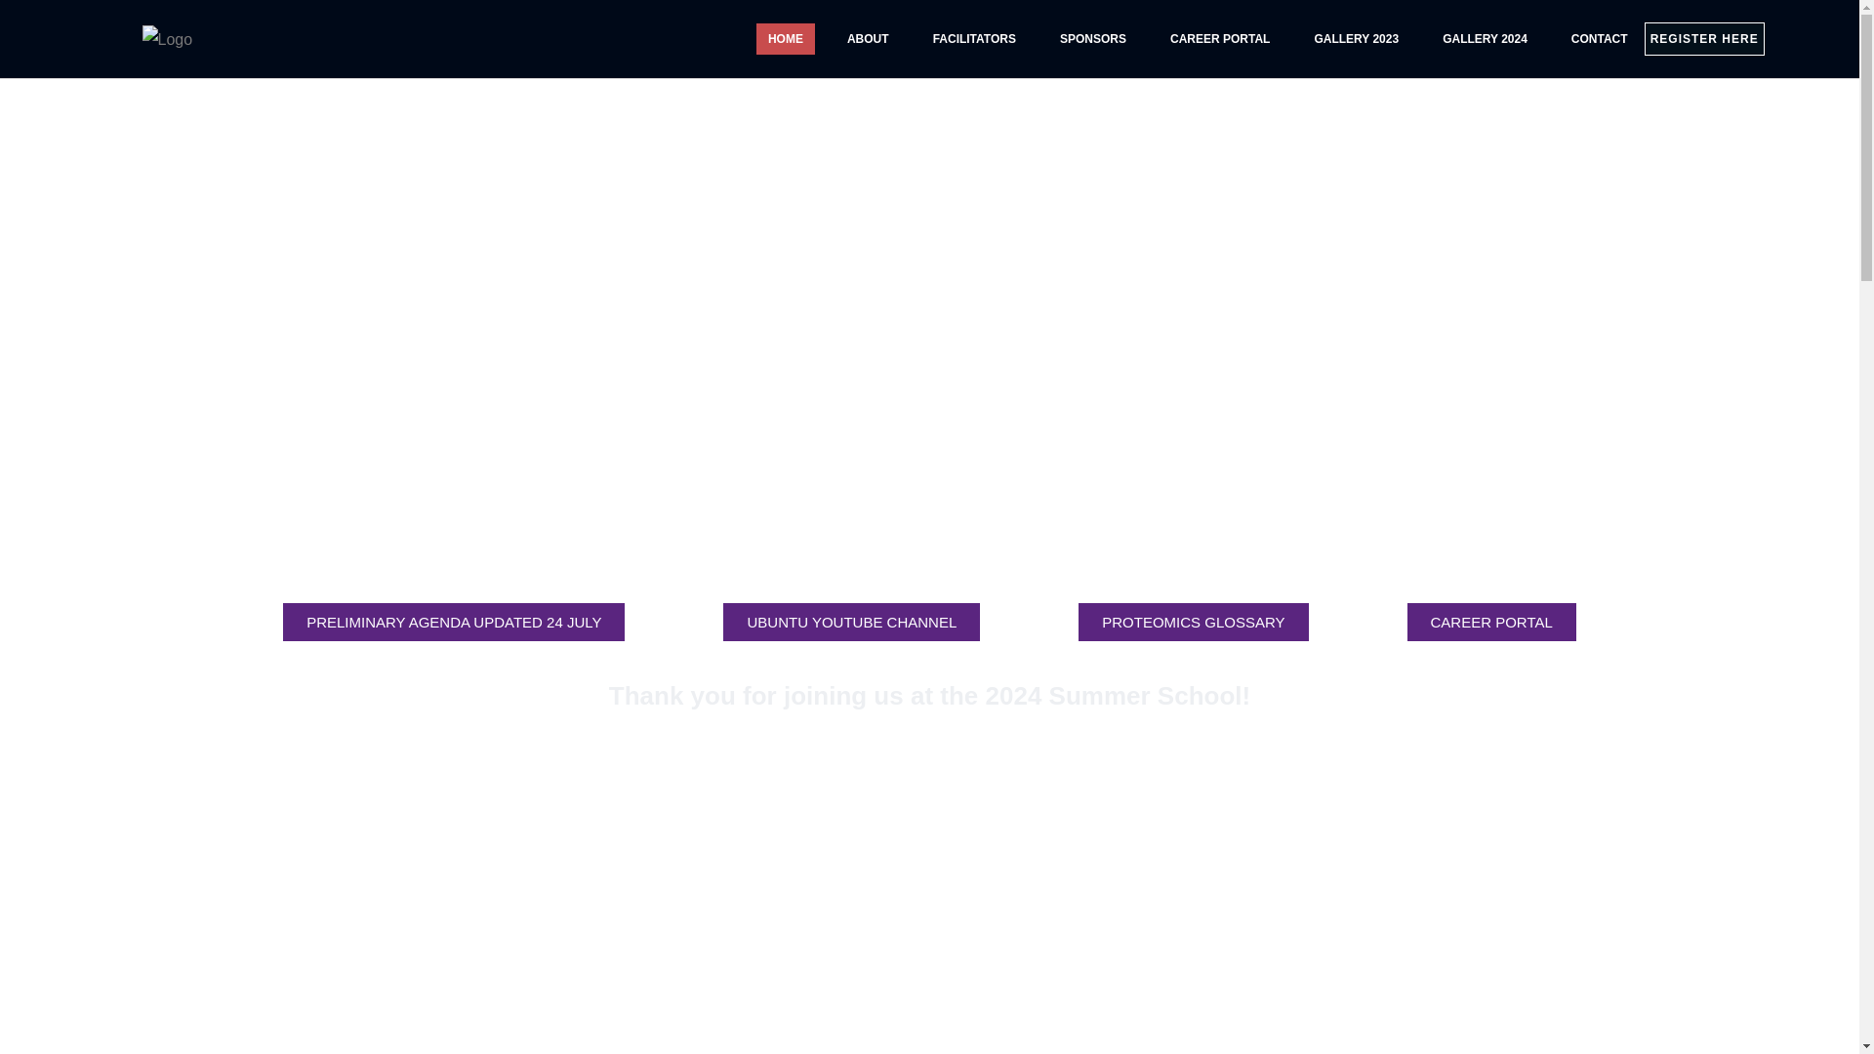 The width and height of the screenshot is (1874, 1054). Describe the element at coordinates (1599, 39) in the screenshot. I see `CONTACT` at that location.